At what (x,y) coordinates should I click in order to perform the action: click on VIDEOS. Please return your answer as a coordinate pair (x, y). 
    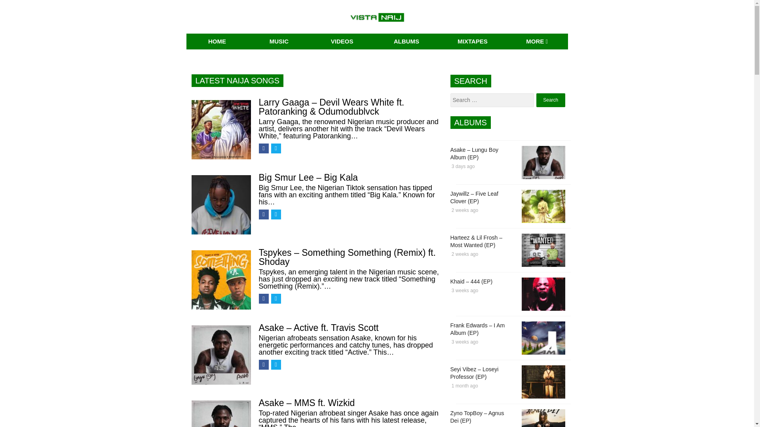
    Looking at the image, I should click on (342, 42).